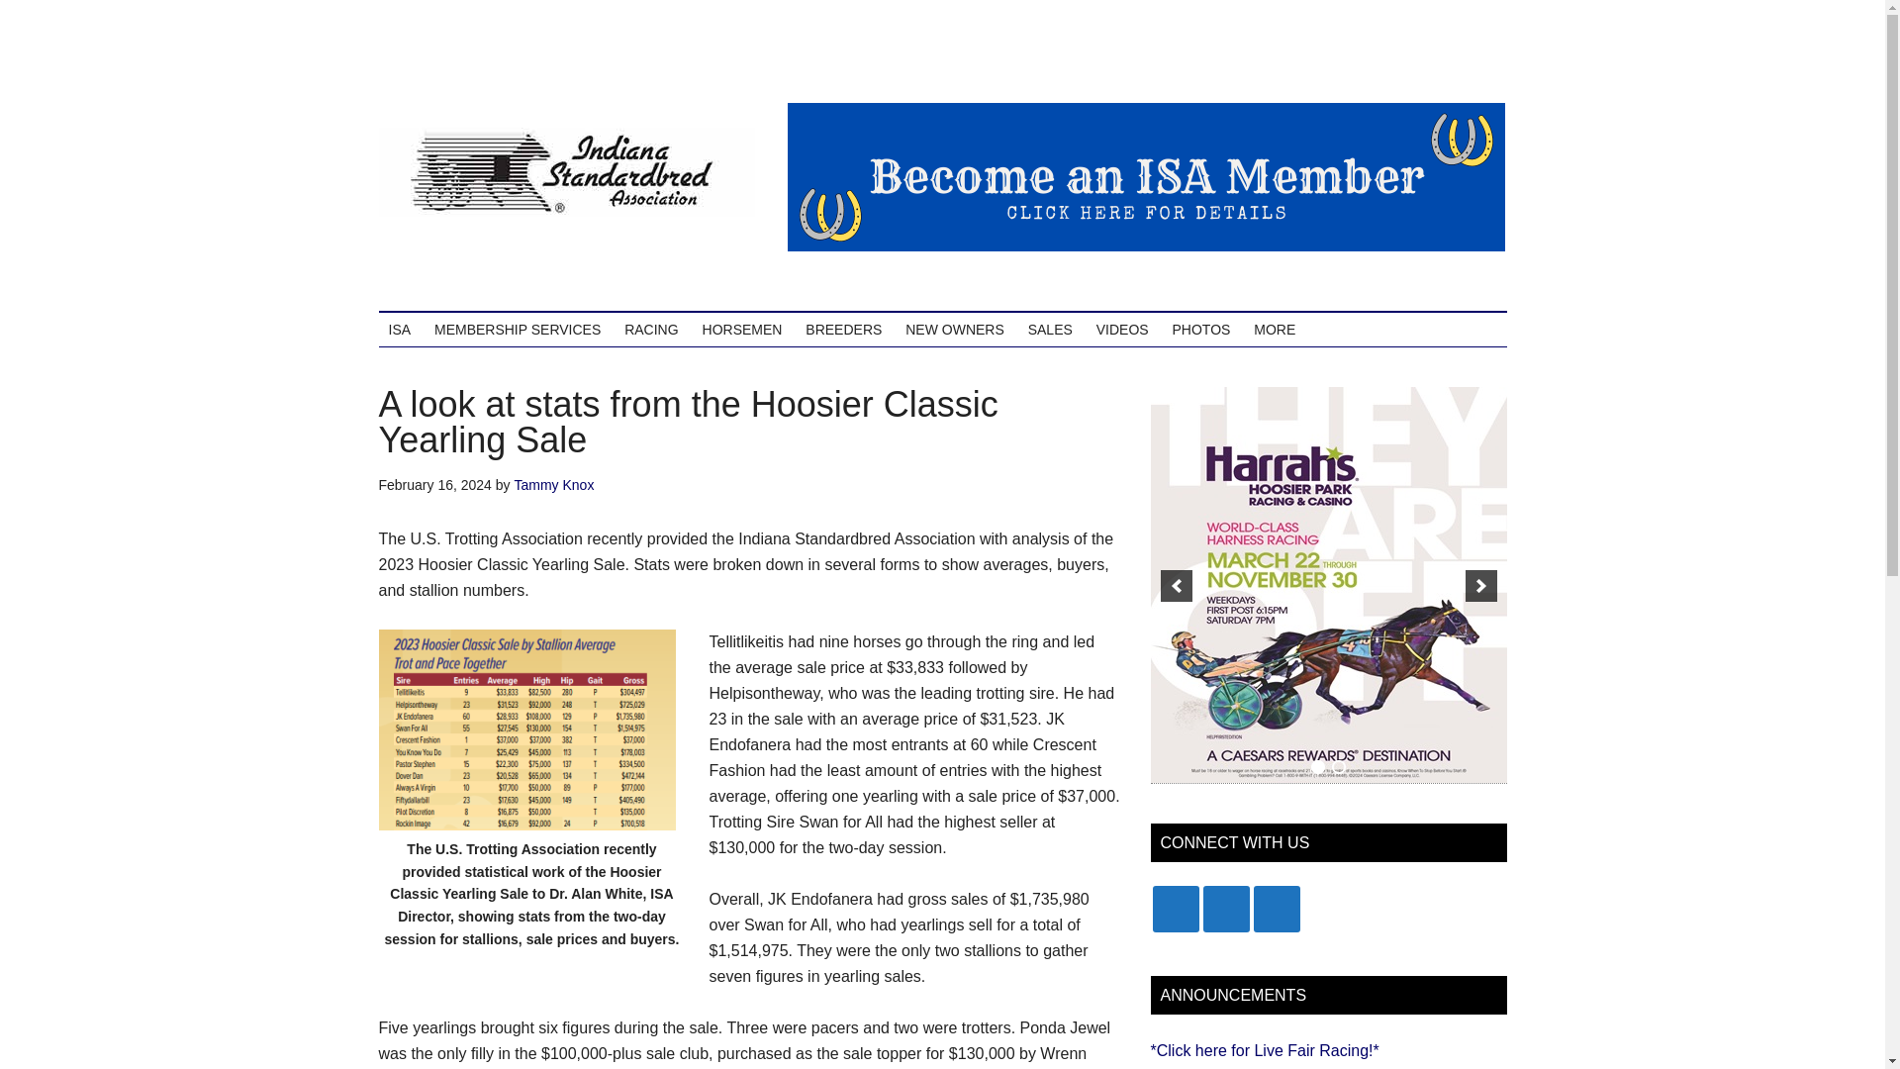  I want to click on MEMBERSHIP SERVICES, so click(517, 329).